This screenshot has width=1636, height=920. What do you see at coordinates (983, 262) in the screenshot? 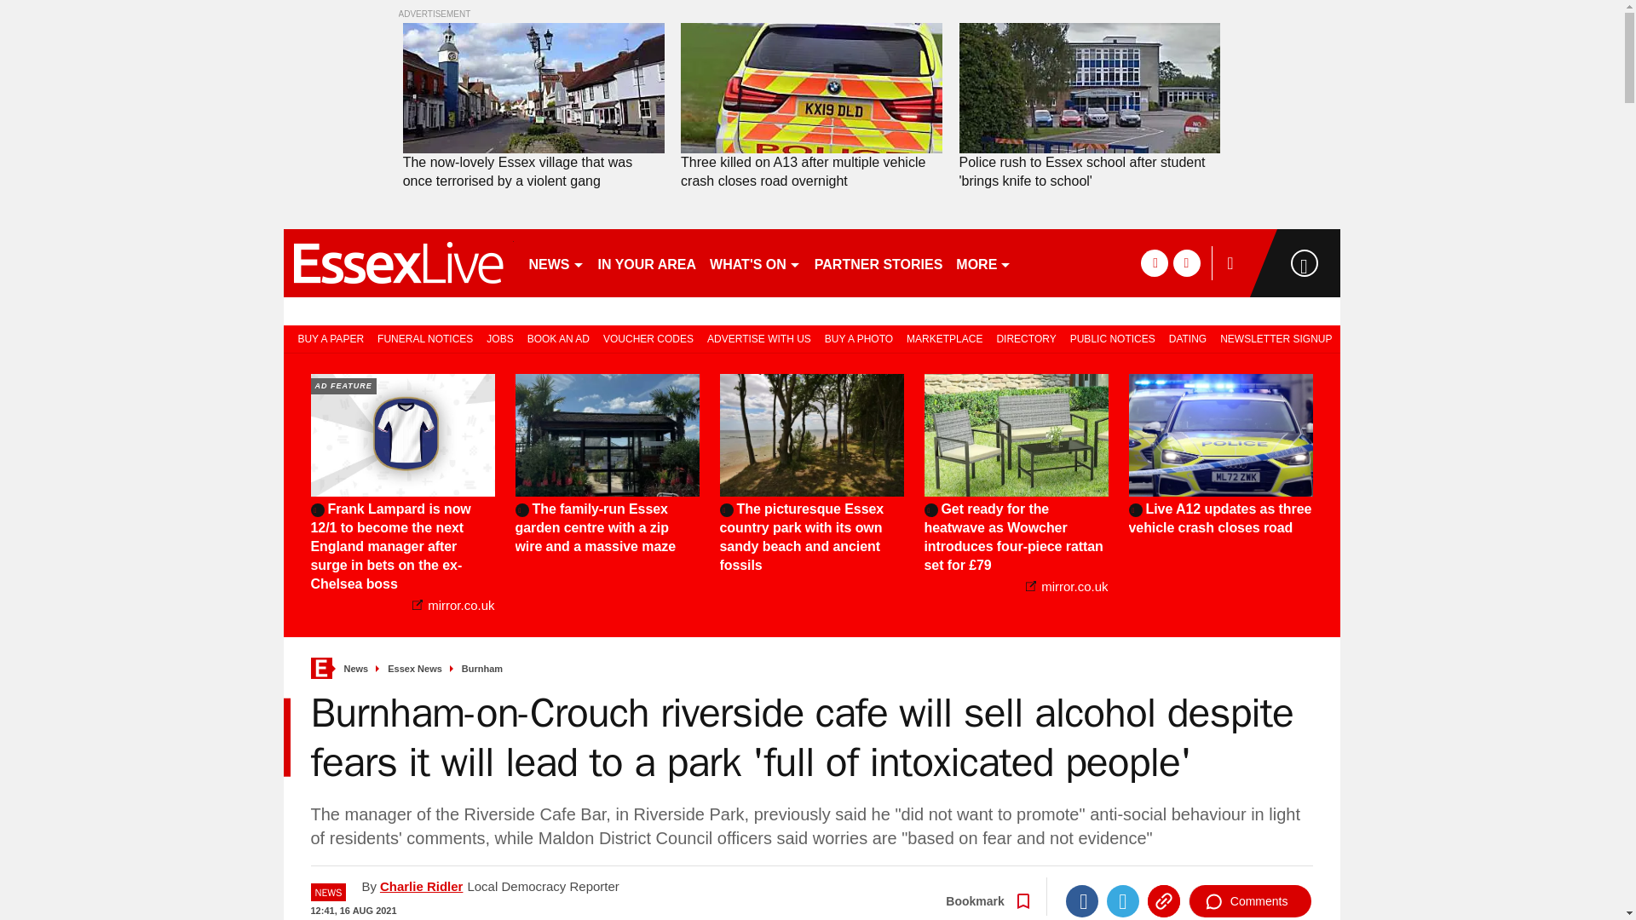
I see `MORE` at bounding box center [983, 262].